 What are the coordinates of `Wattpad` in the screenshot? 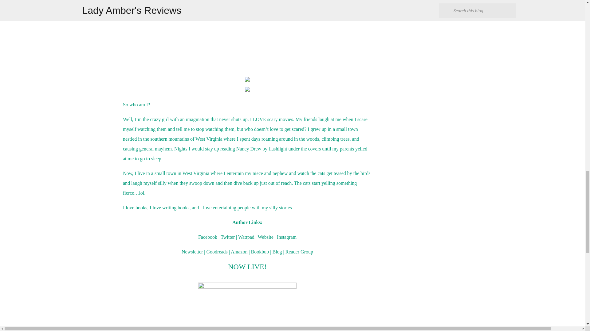 It's located at (246, 237).